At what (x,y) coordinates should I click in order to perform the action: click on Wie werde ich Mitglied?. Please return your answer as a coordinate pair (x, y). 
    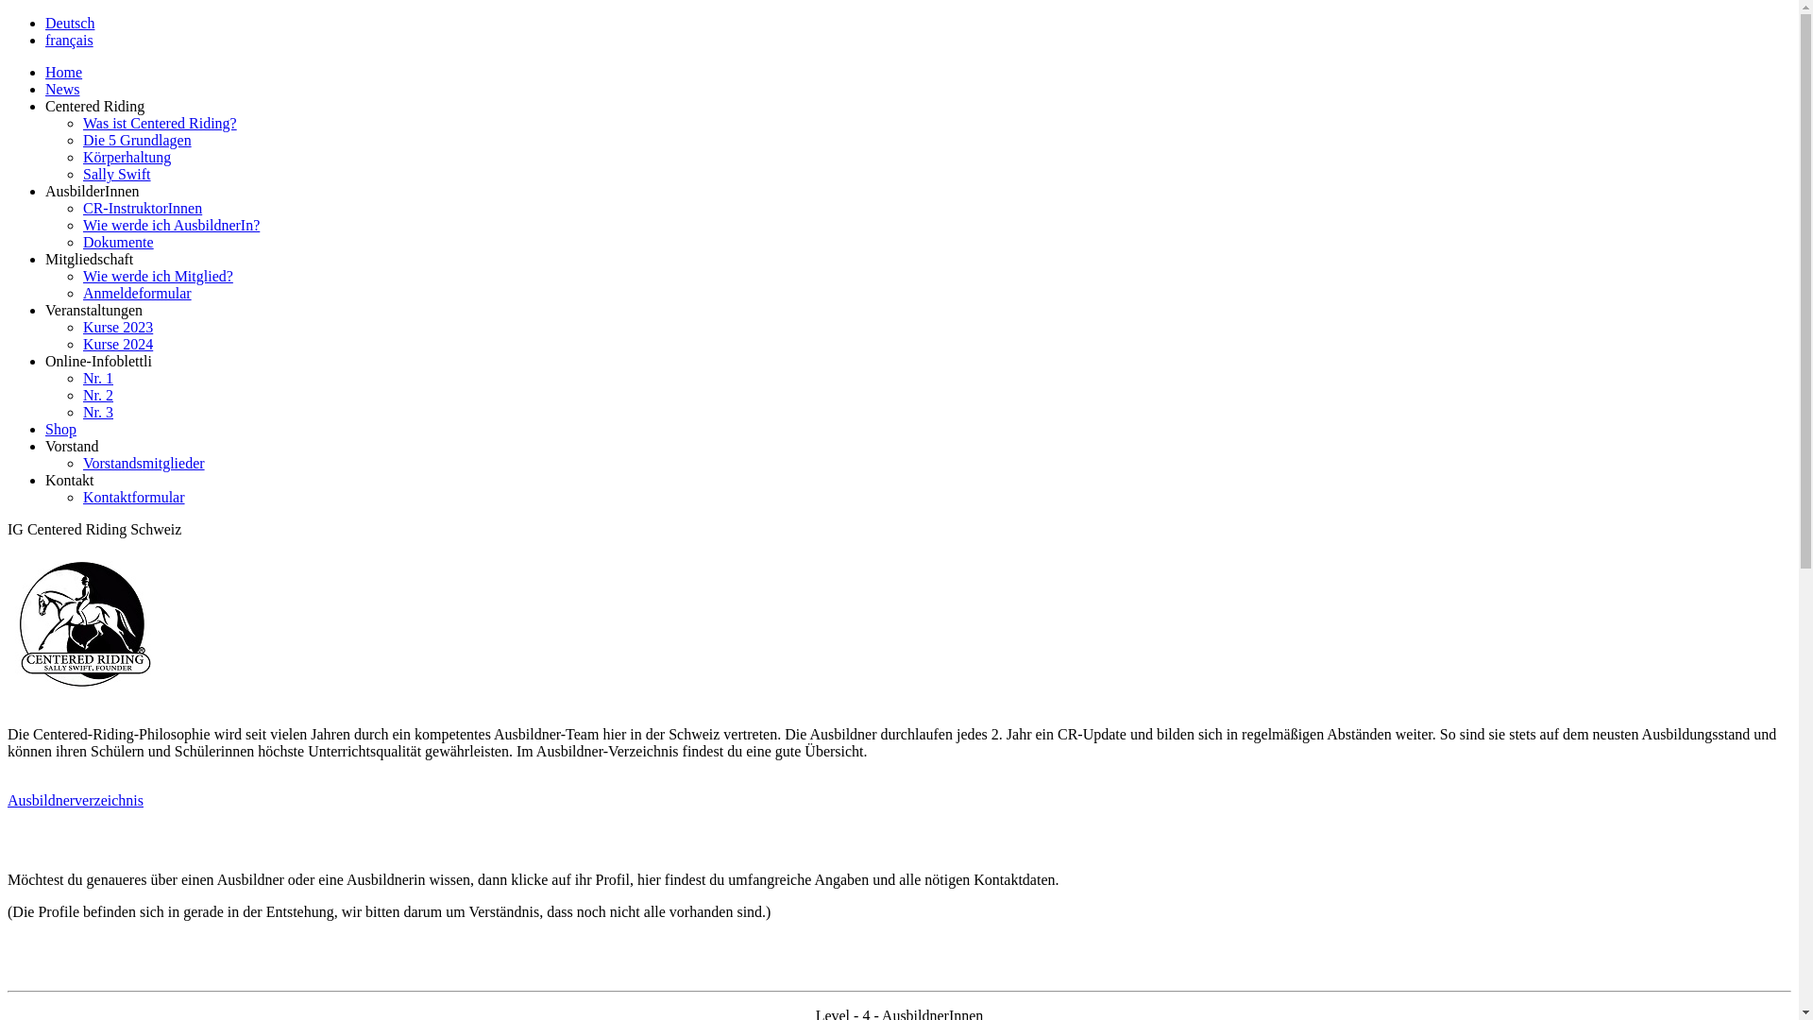
    Looking at the image, I should click on (158, 276).